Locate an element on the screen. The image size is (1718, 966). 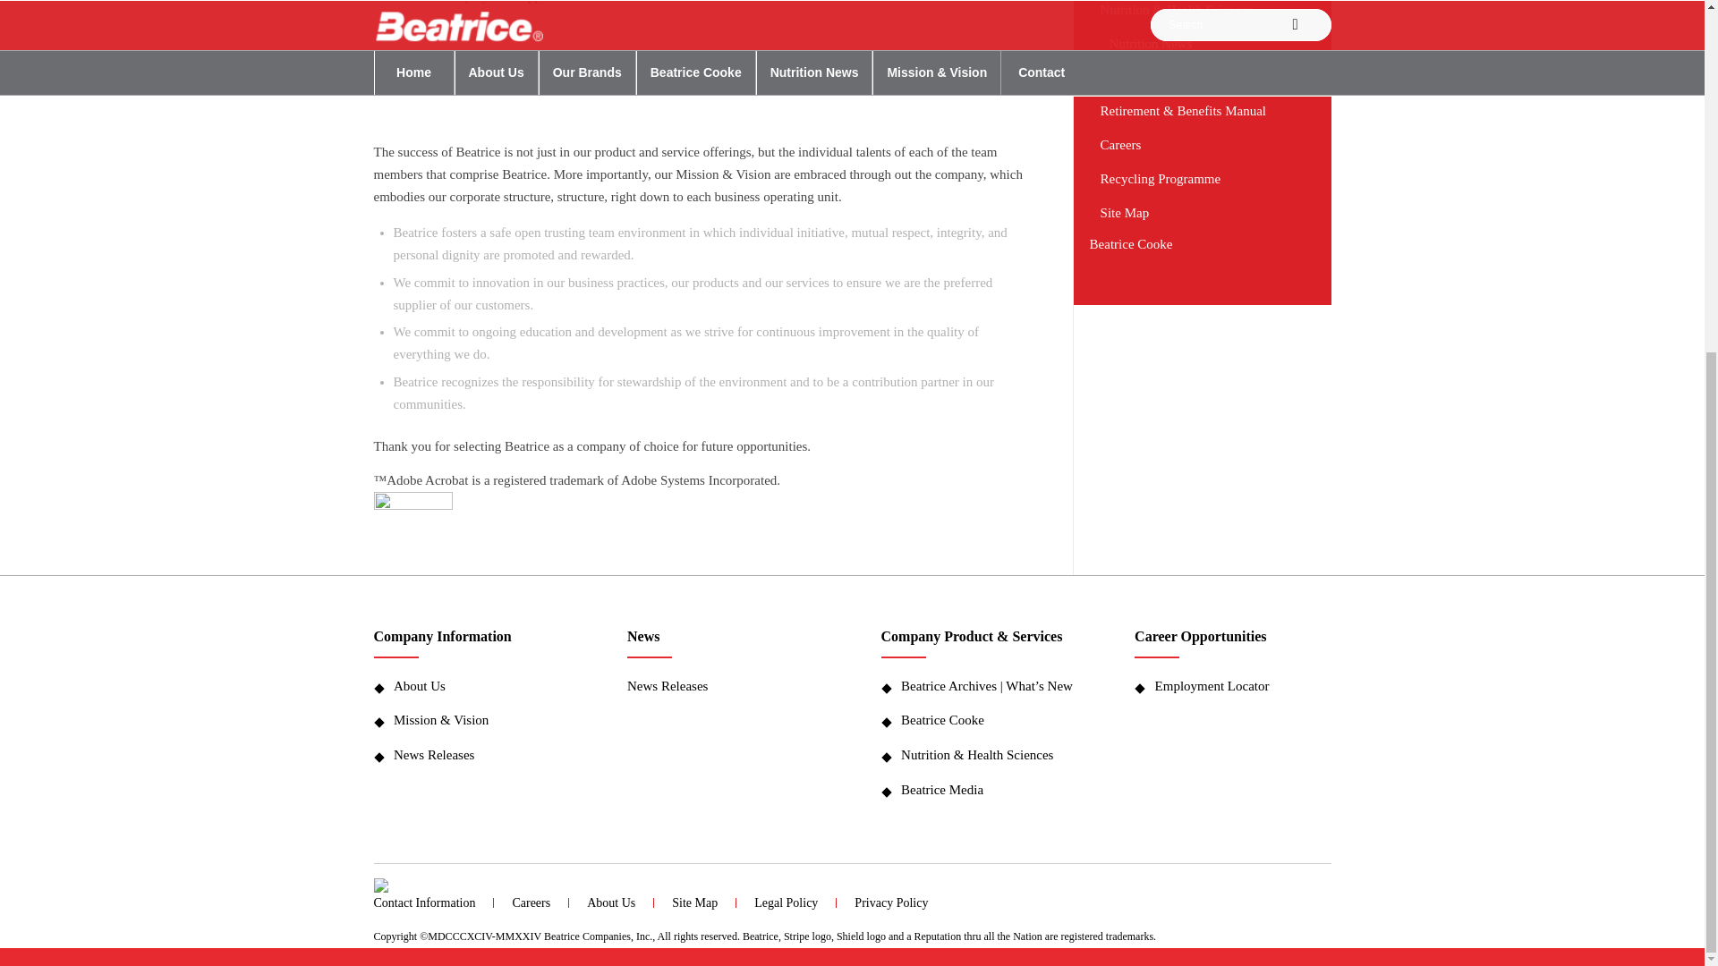
News Releases is located at coordinates (725, 687).